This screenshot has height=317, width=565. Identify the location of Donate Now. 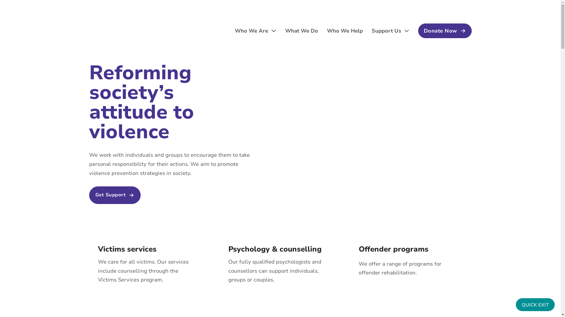
(445, 31).